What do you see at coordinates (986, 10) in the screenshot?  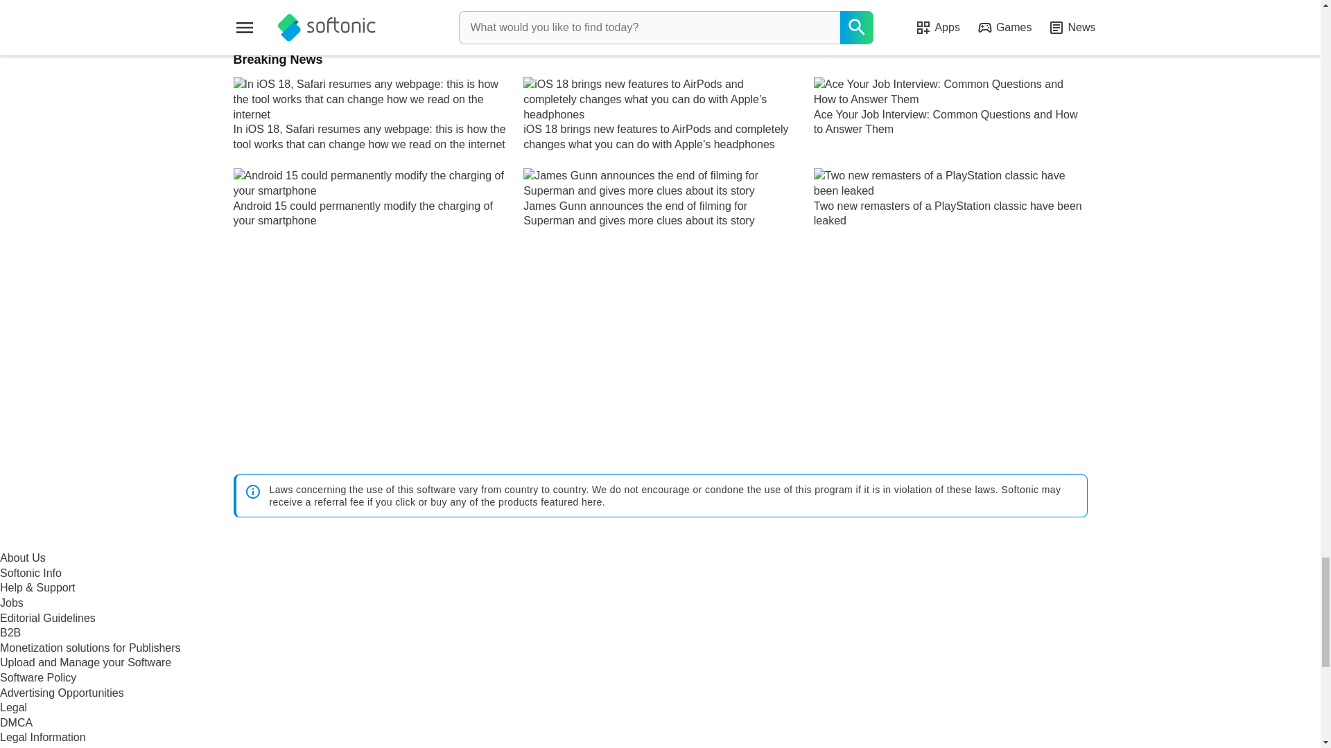 I see `The remake of the best Mafia game arrives on Xbox Game Pass` at bounding box center [986, 10].